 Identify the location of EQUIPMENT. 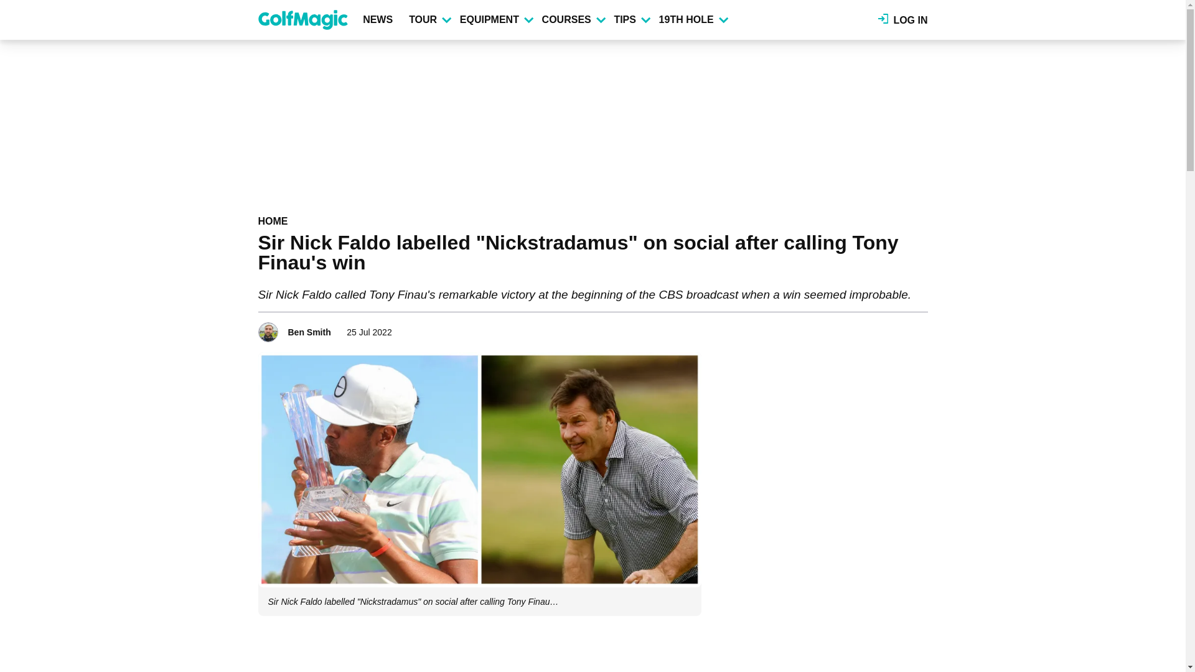
(495, 20).